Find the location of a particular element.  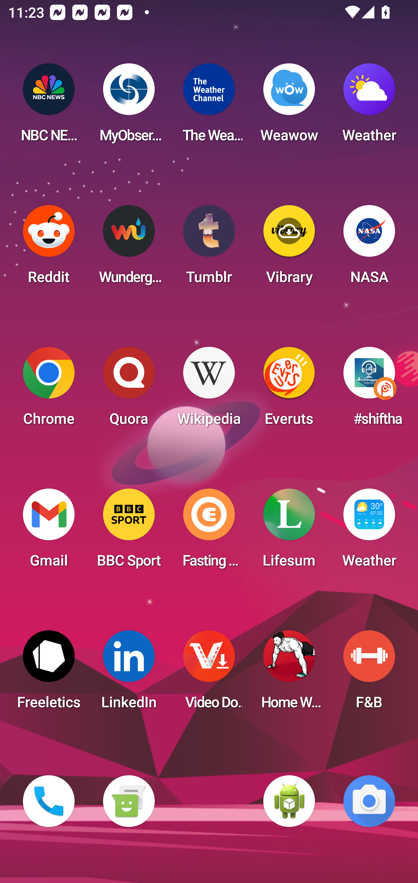

Reddit is located at coordinates (49, 248).